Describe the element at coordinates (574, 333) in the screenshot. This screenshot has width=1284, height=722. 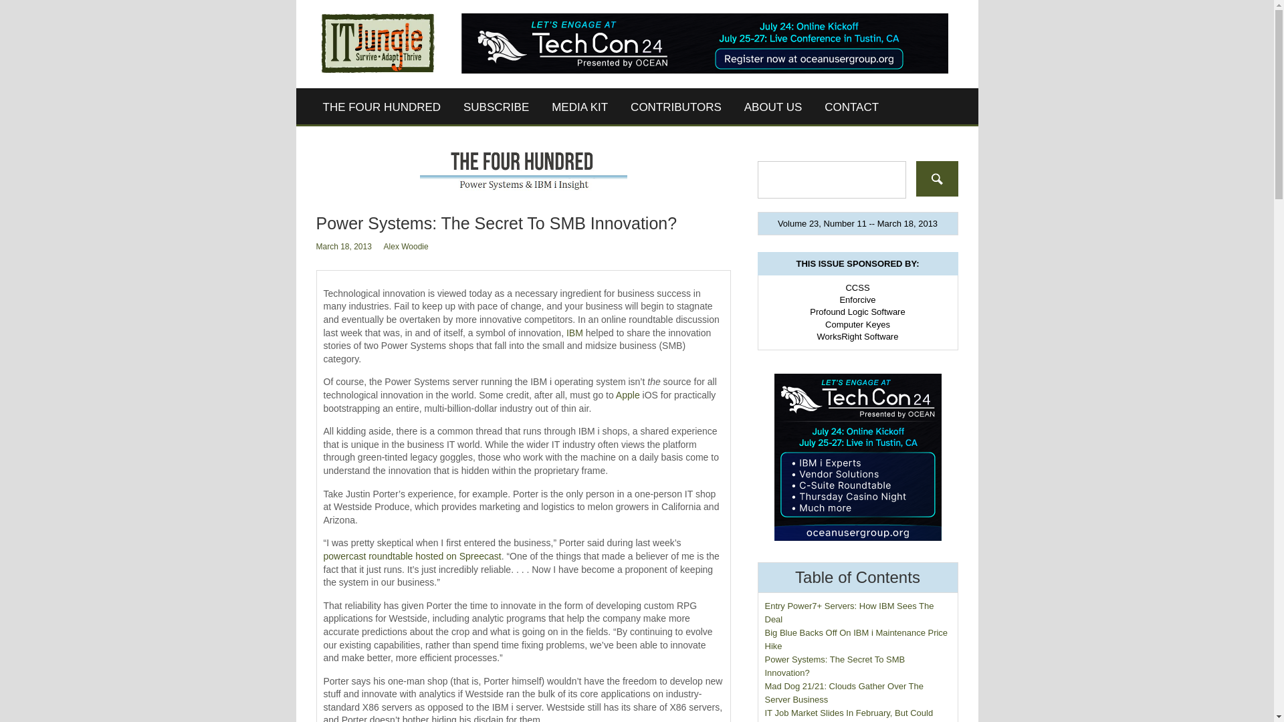
I see `IBM` at that location.